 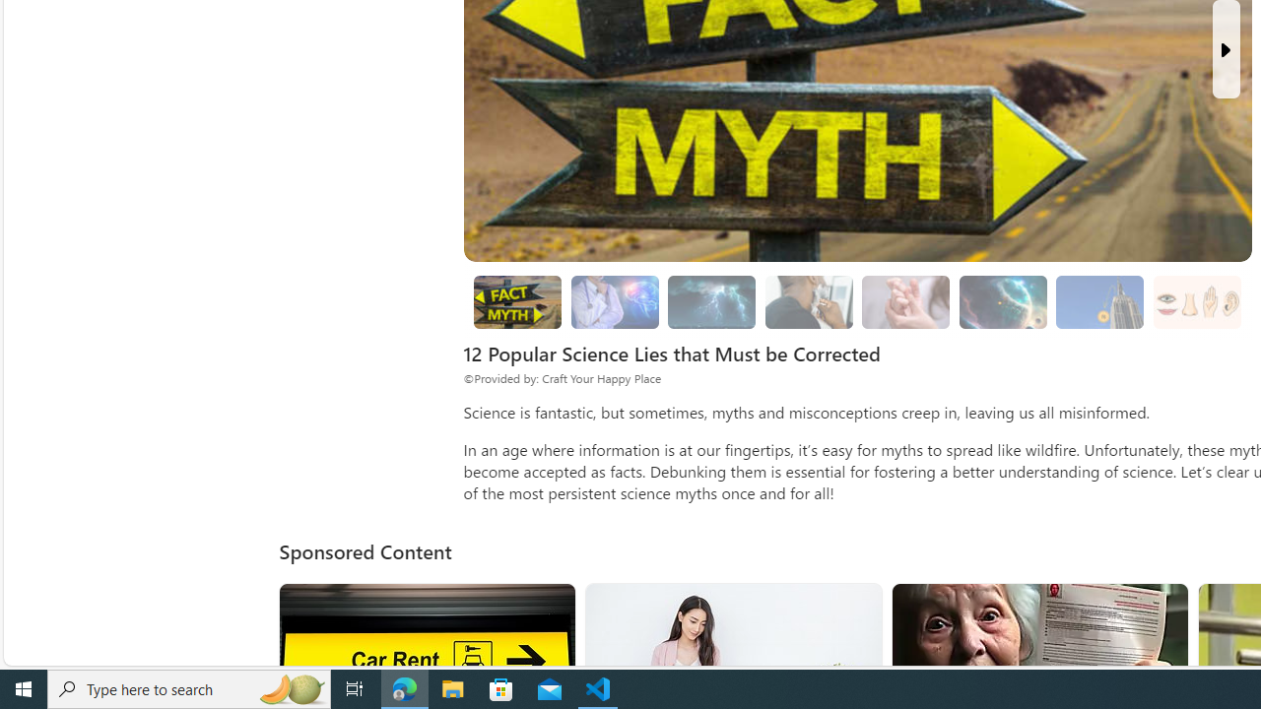 I want to click on Space Myths, so click(x=1002, y=302).